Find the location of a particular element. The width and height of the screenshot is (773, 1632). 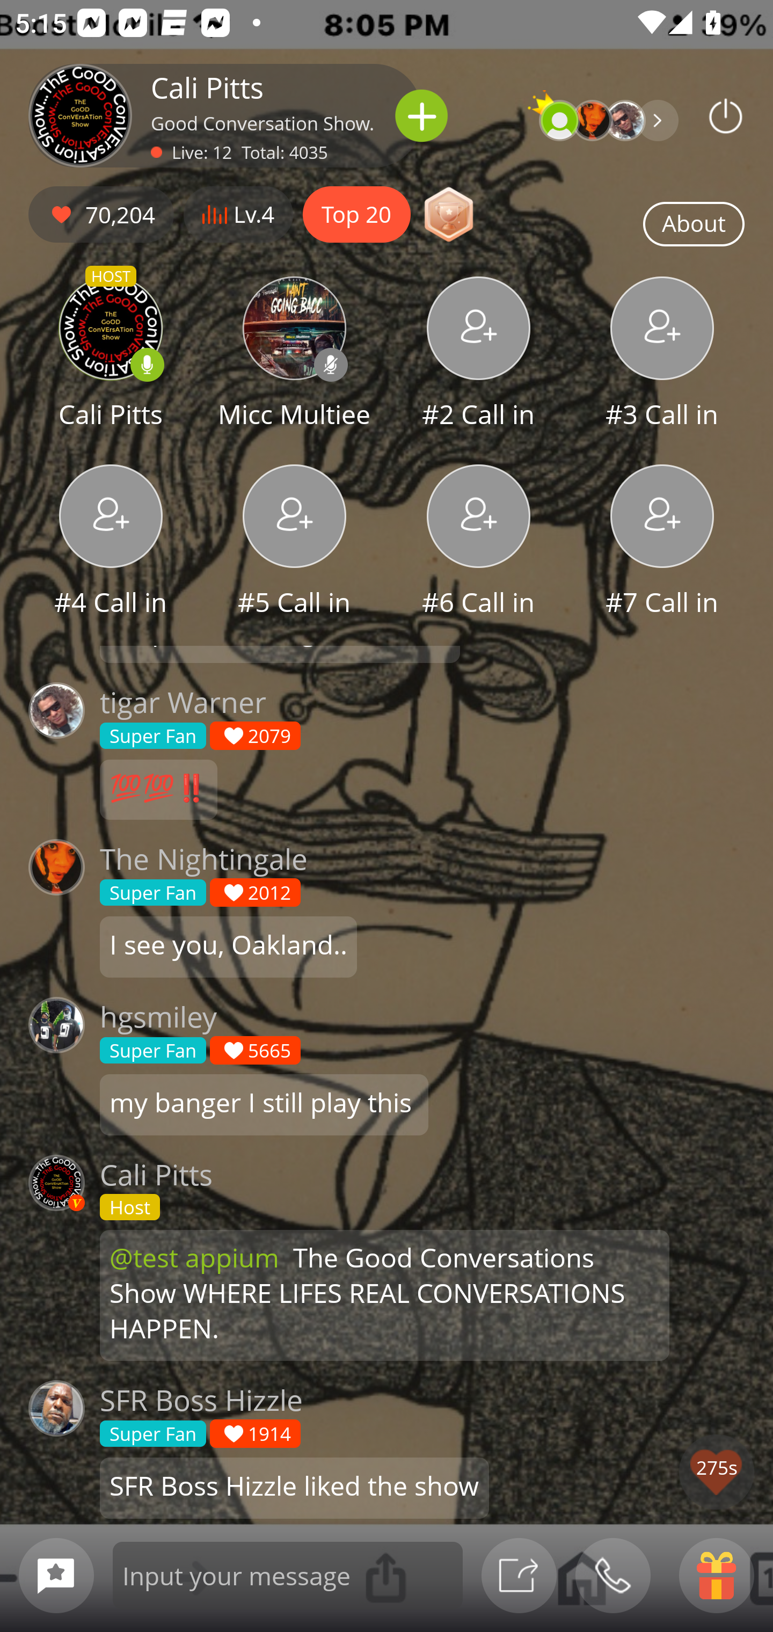

Input your message is located at coordinates (288, 1575).